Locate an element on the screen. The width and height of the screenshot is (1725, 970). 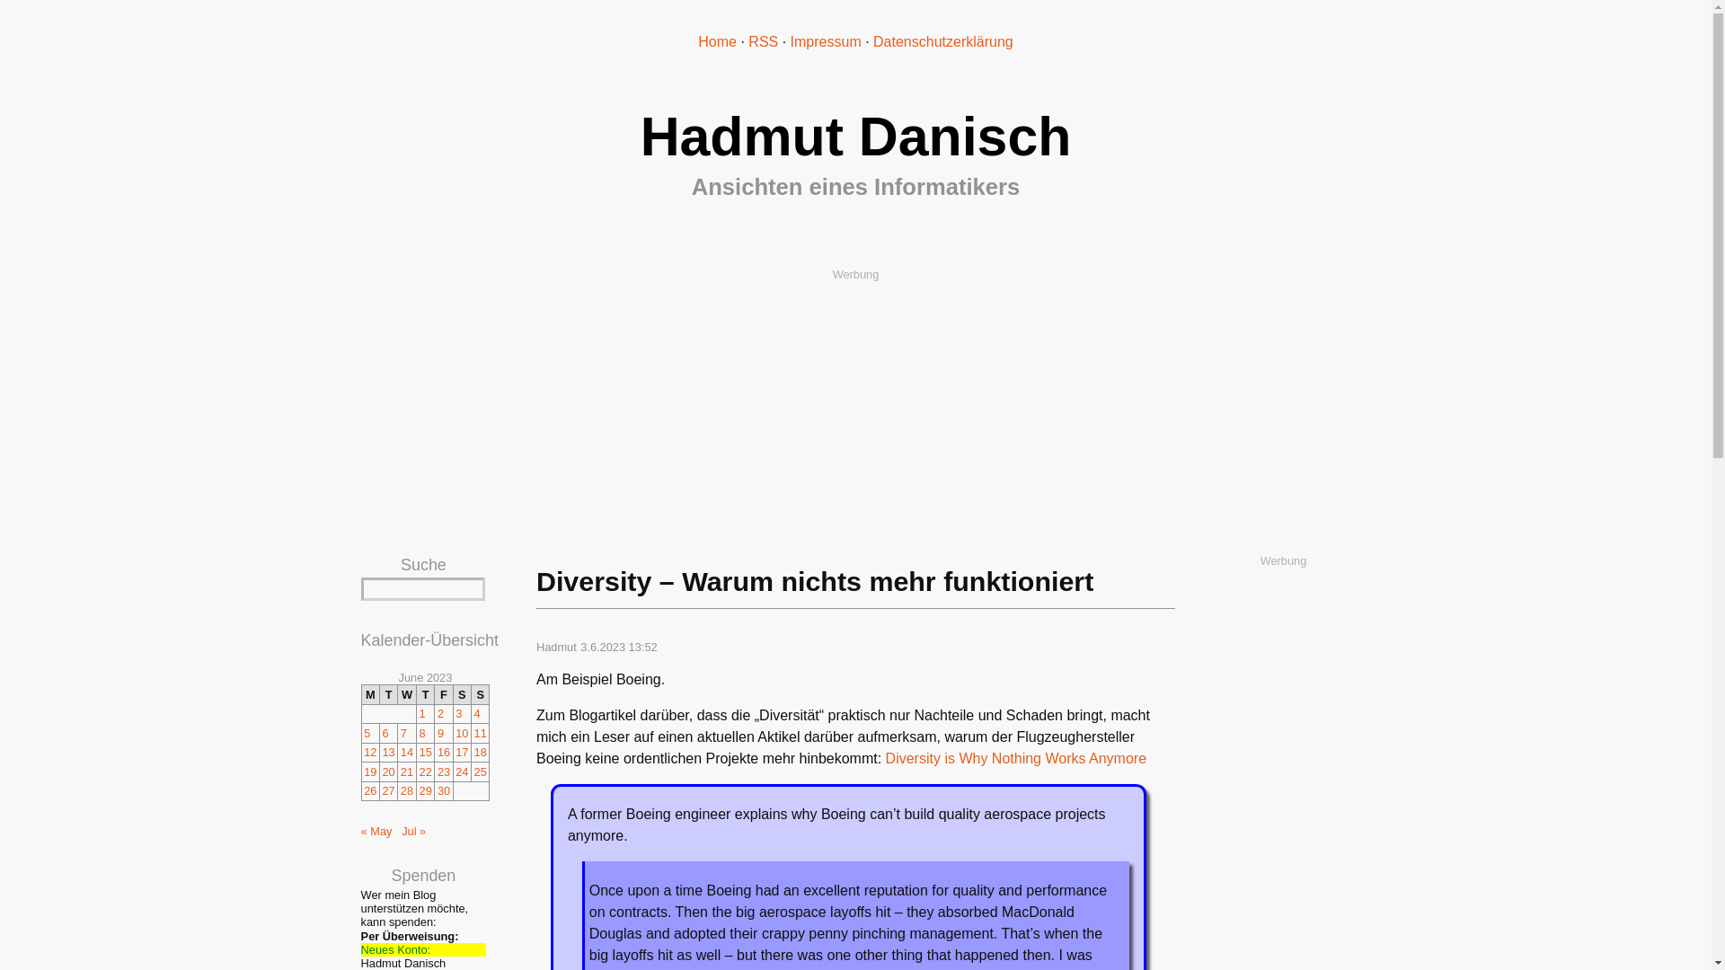
13 is located at coordinates (388, 752).